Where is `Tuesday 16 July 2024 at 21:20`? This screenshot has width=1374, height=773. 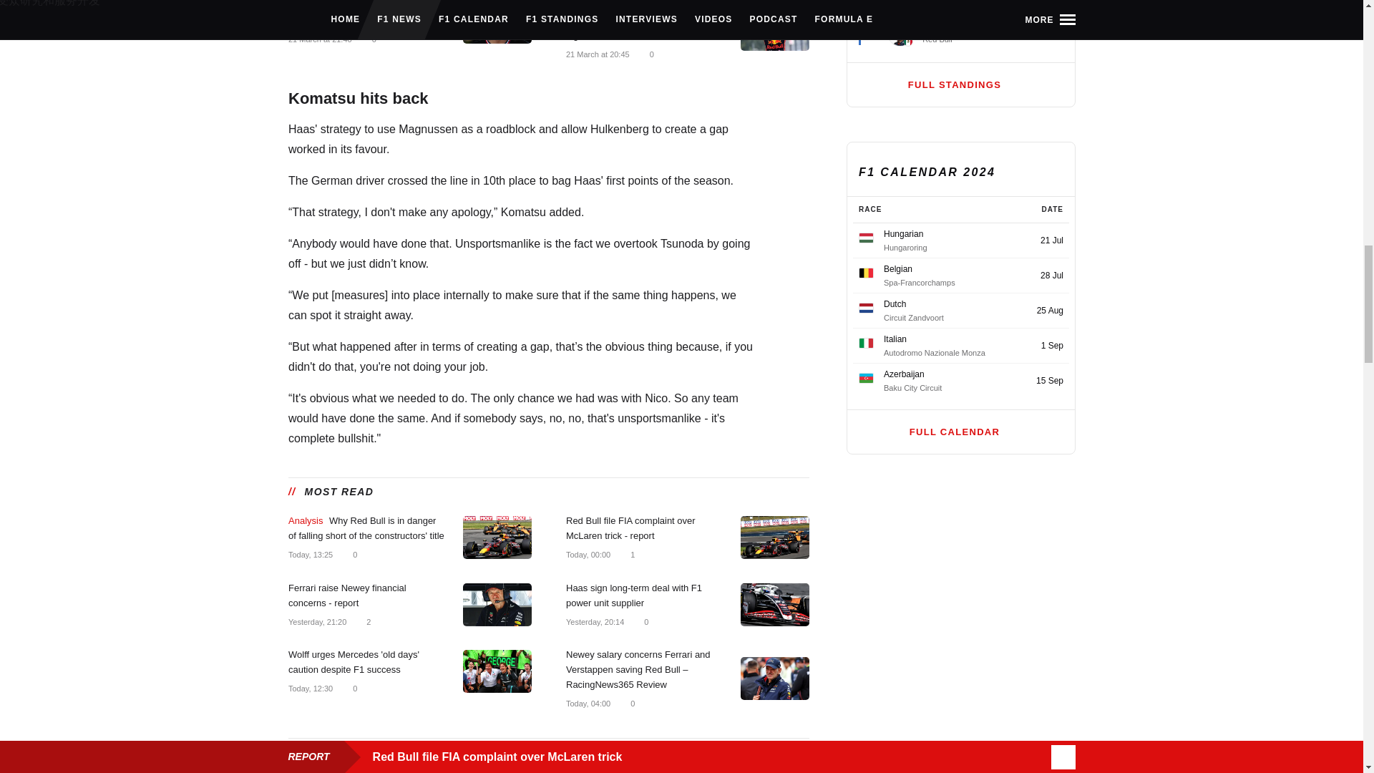 Tuesday 16 July 2024 at 21:20 is located at coordinates (316, 621).